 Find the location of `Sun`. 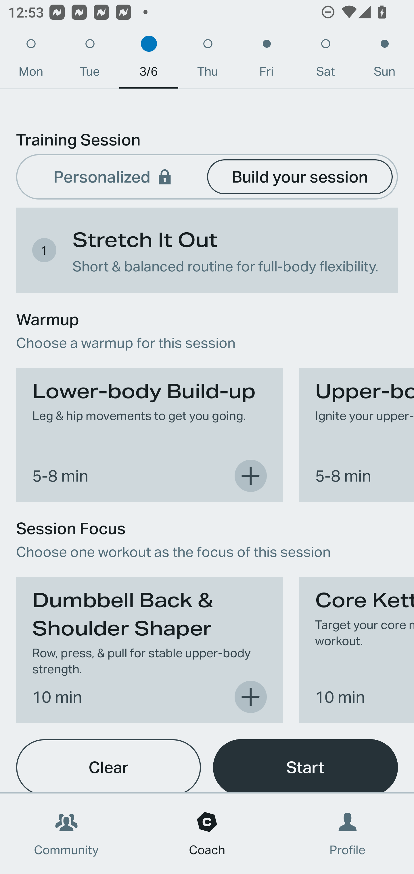

Sun is located at coordinates (385, 60).